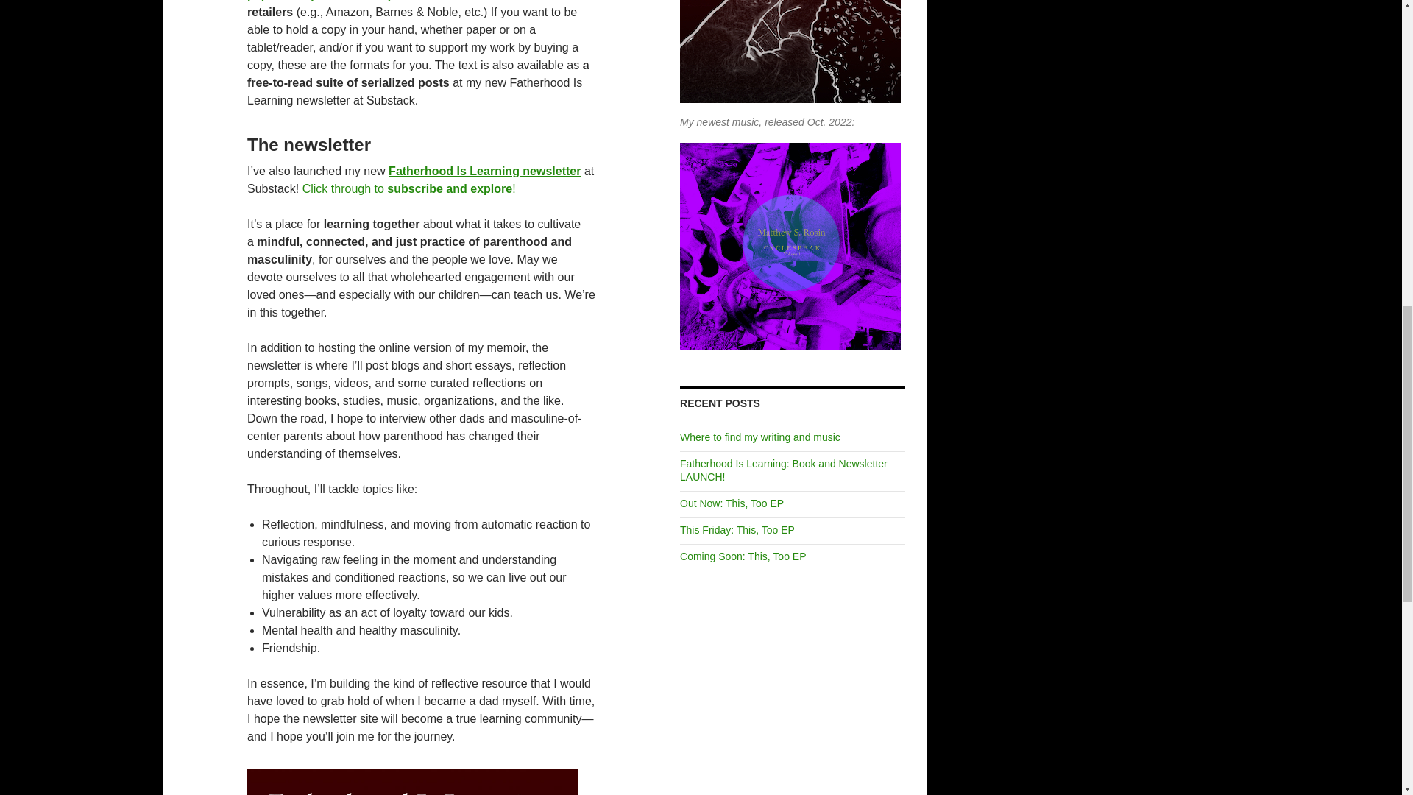 The width and height of the screenshot is (1413, 795). Describe the element at coordinates (338, 188) in the screenshot. I see `Click through` at that location.